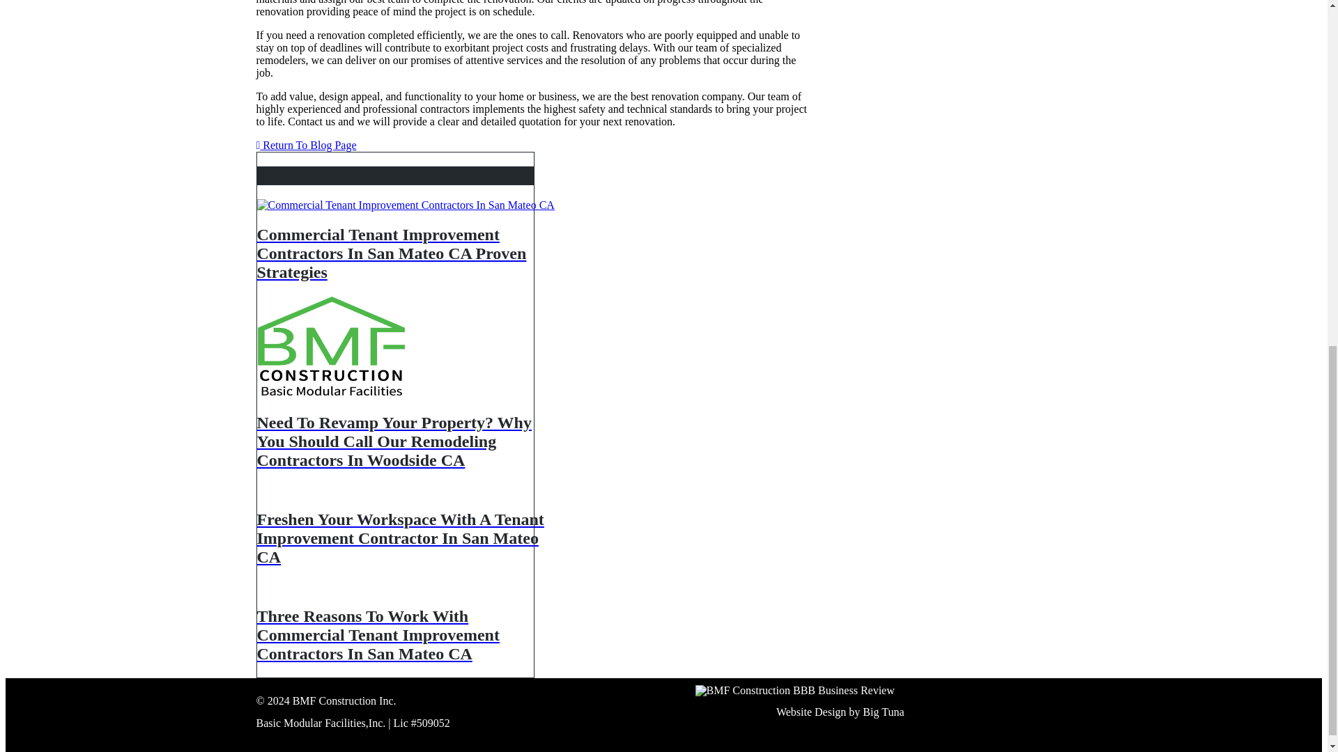  I want to click on Big Tuna, so click(884, 712).